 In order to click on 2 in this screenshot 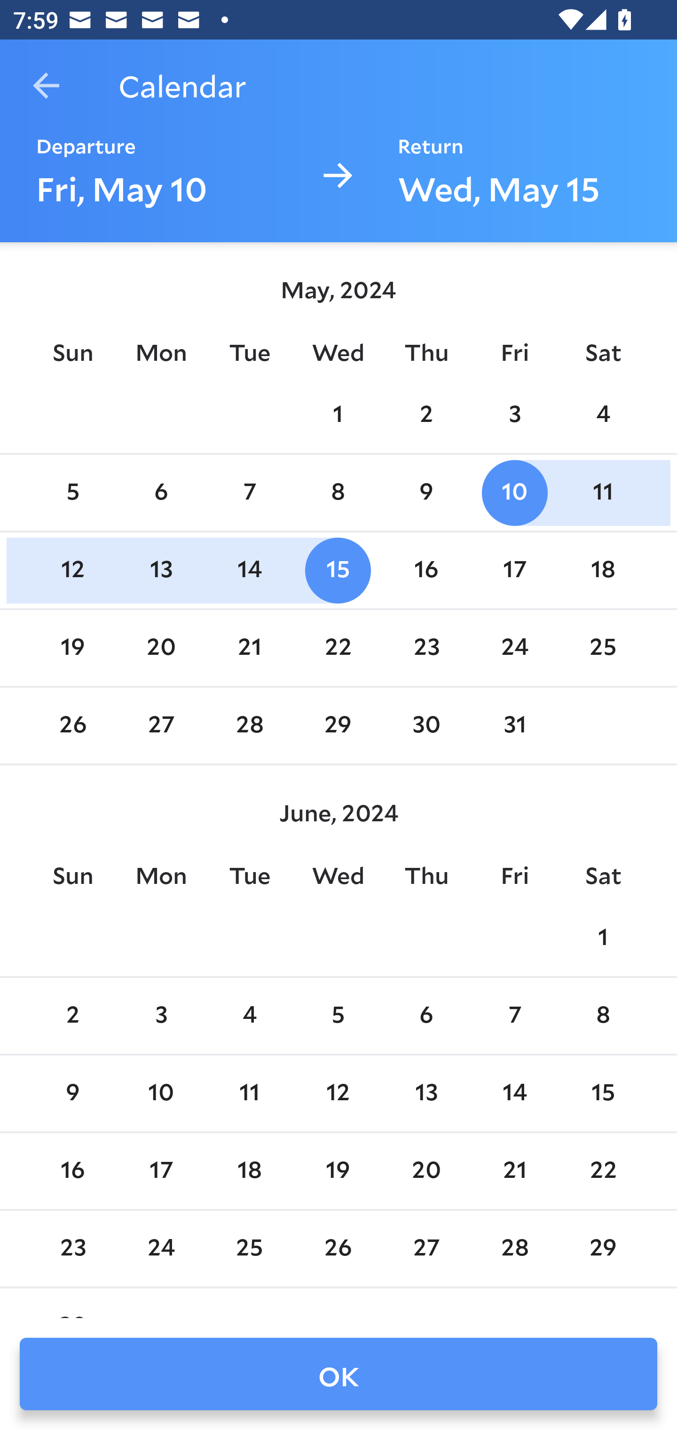, I will do `click(426, 414)`.